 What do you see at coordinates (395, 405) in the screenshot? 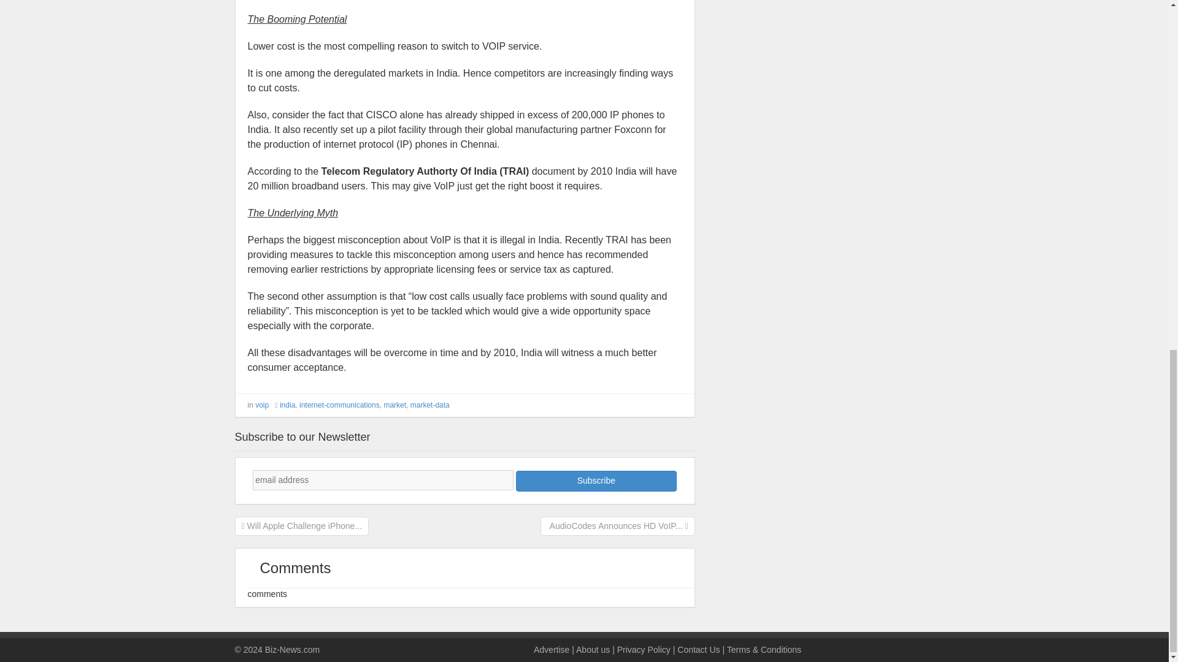
I see `market` at bounding box center [395, 405].